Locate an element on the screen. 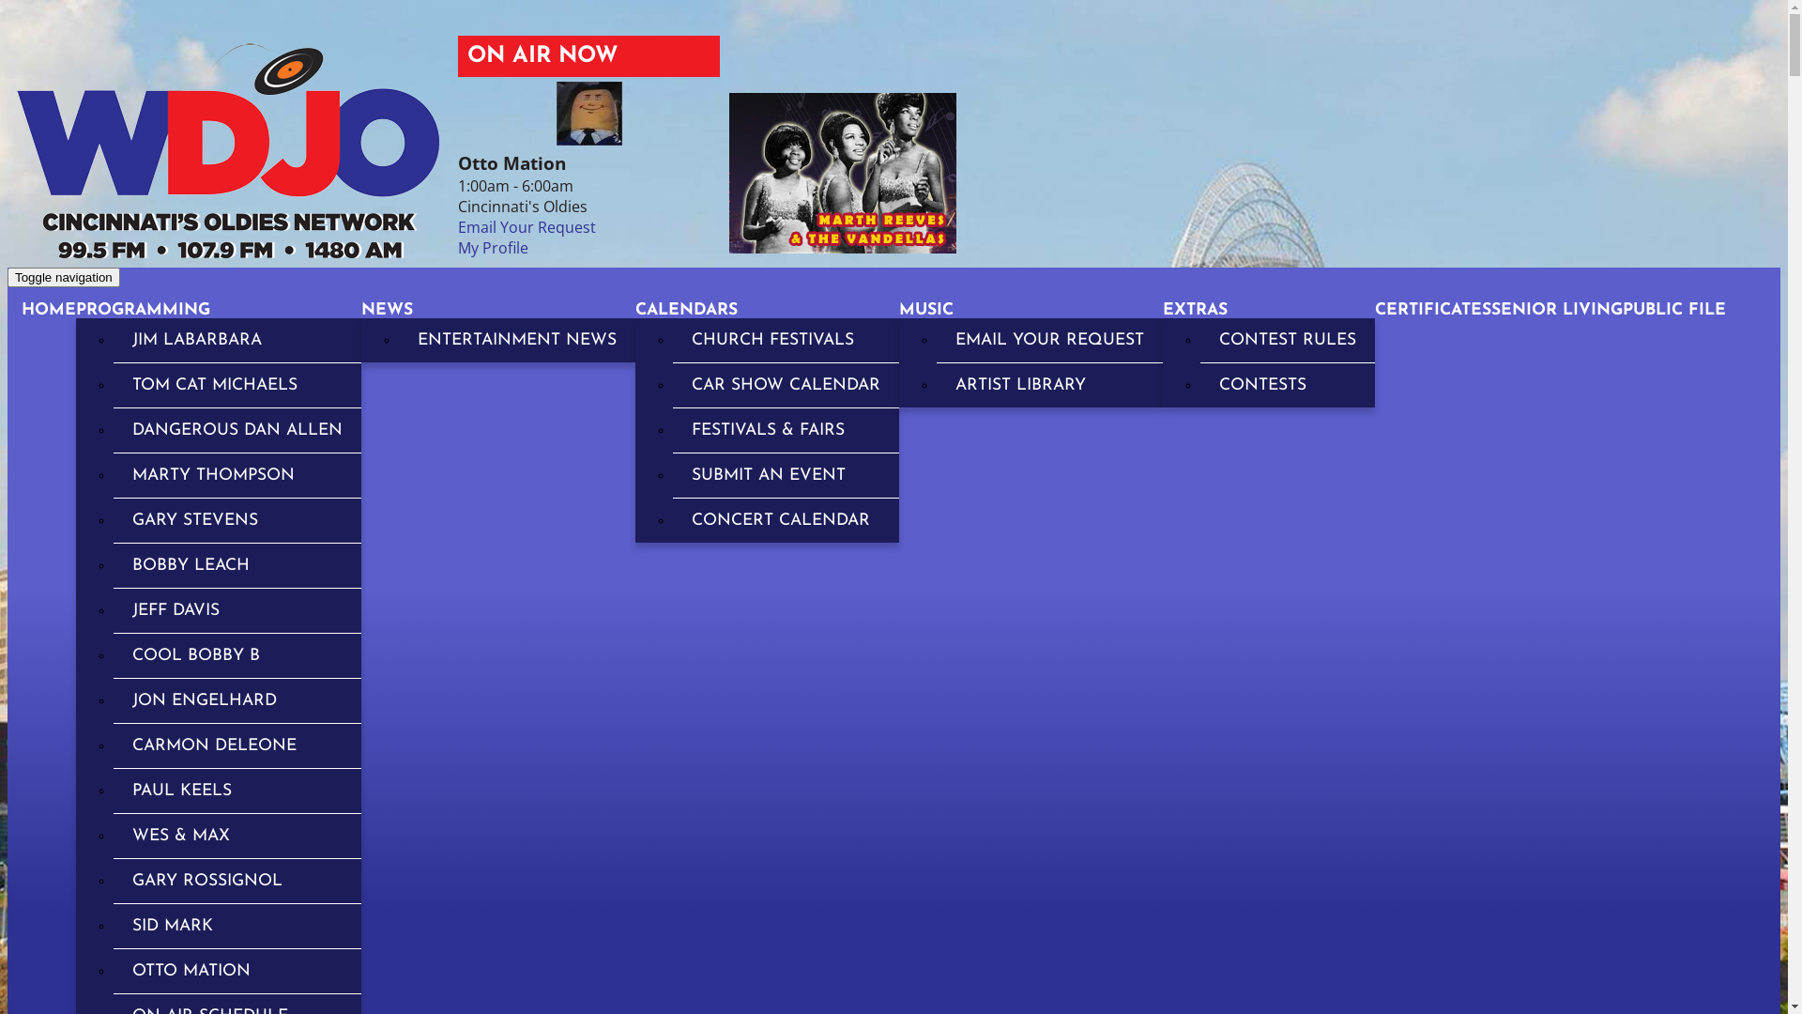 The image size is (1802, 1014). CHURCH FESTIVALS is located at coordinates (786, 340).